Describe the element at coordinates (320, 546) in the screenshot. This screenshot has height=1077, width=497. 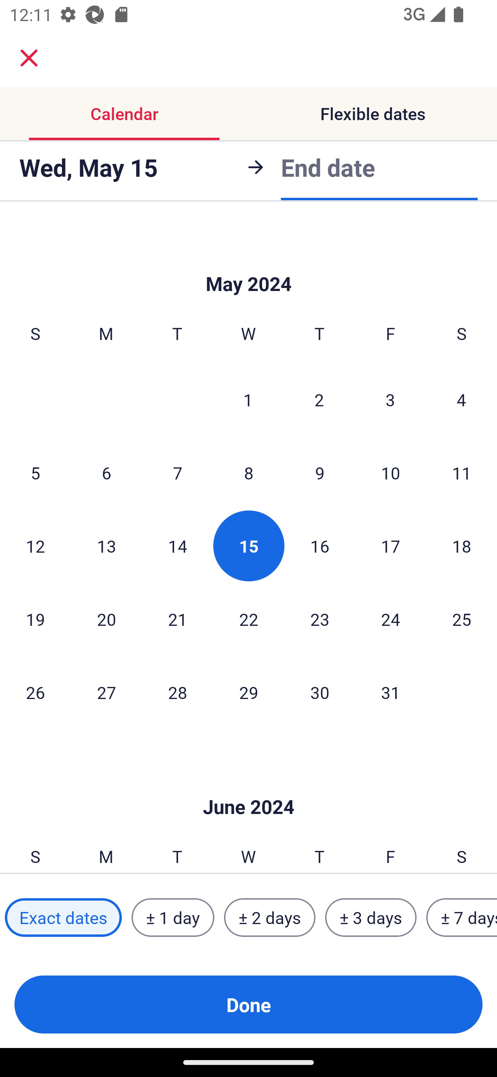
I see `16 Thursday, May 16, 2024` at that location.